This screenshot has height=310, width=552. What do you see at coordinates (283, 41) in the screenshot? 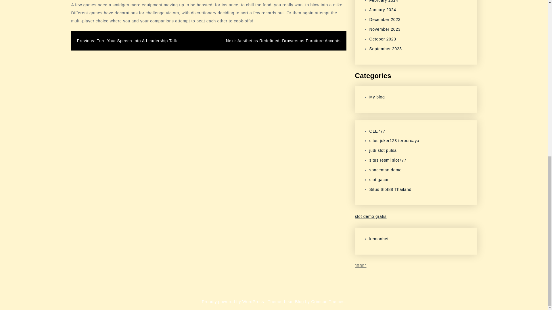
I see `Next: Aesthetics Redefined: Drawers as Furniture Accents` at bounding box center [283, 41].